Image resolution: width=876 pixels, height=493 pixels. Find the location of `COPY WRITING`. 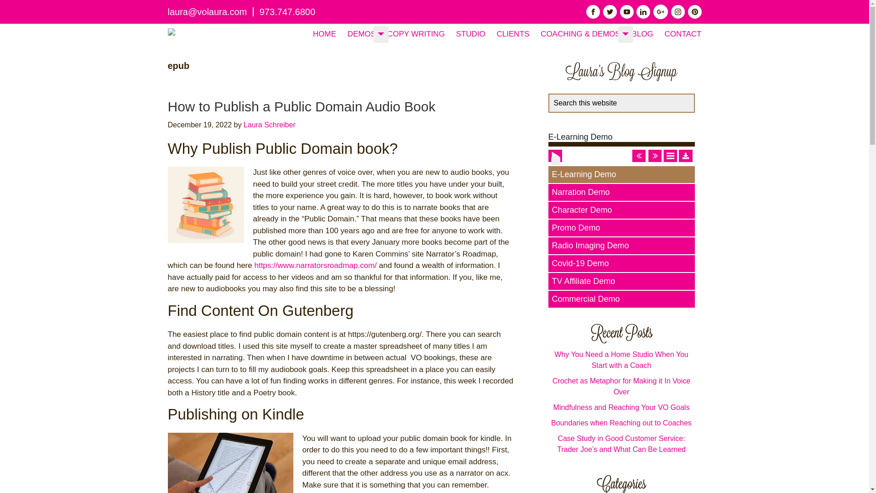

COPY WRITING is located at coordinates (416, 34).